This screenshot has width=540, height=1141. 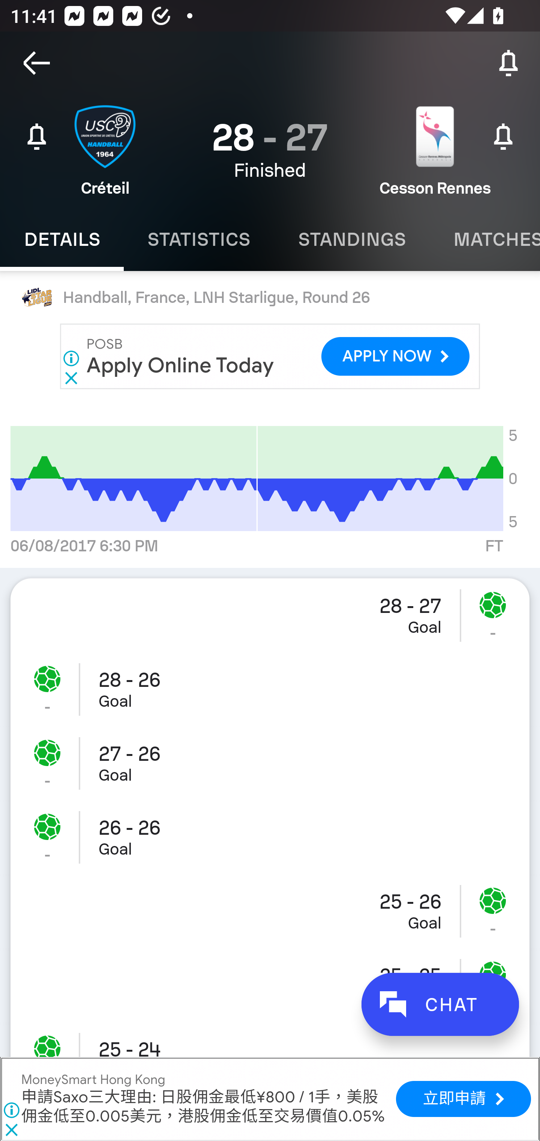 What do you see at coordinates (270, 616) in the screenshot?
I see `28 - 27 Goal Goal -` at bounding box center [270, 616].